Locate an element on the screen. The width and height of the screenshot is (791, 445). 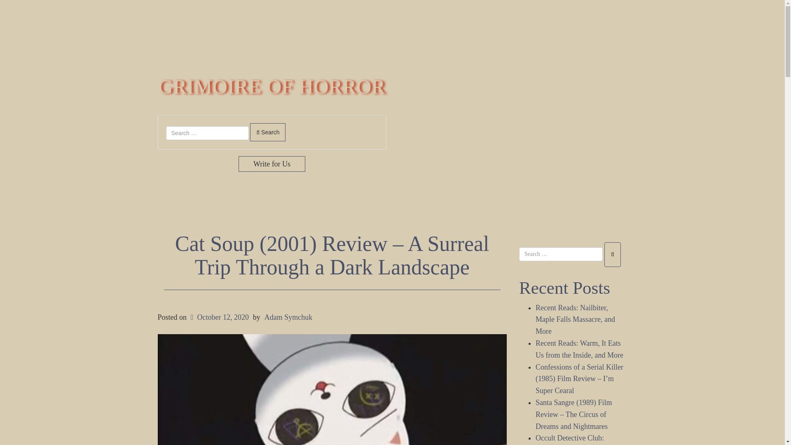
FACEBOOK is located at coordinates (565, 31).